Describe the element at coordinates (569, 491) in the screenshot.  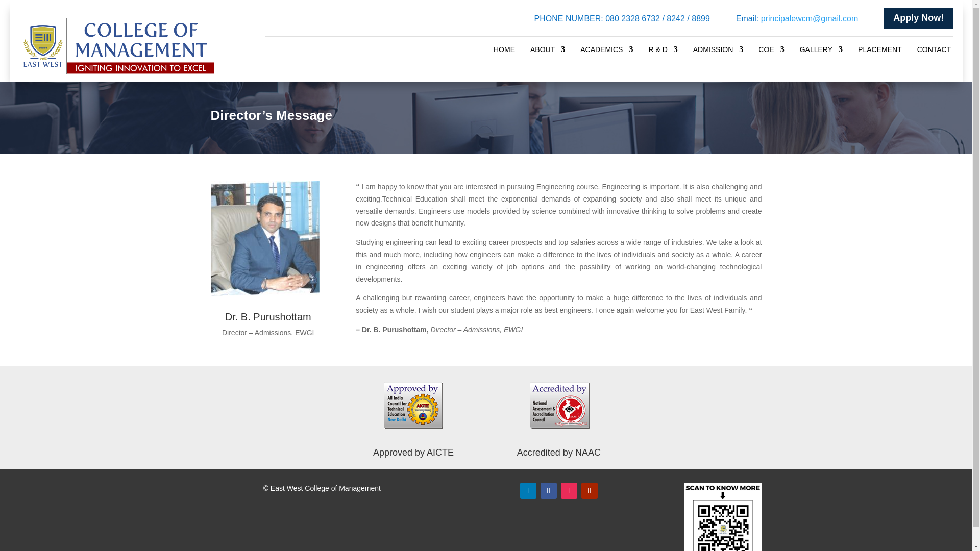
I see `Follow on Instagram` at that location.